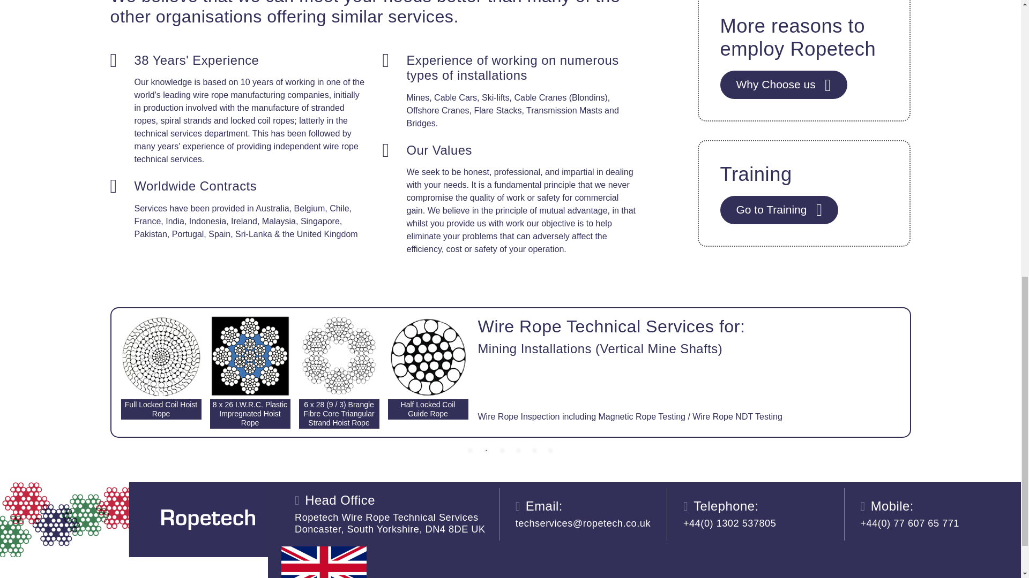 The height and width of the screenshot is (578, 1029). What do you see at coordinates (519, 451) in the screenshot?
I see `4` at bounding box center [519, 451].